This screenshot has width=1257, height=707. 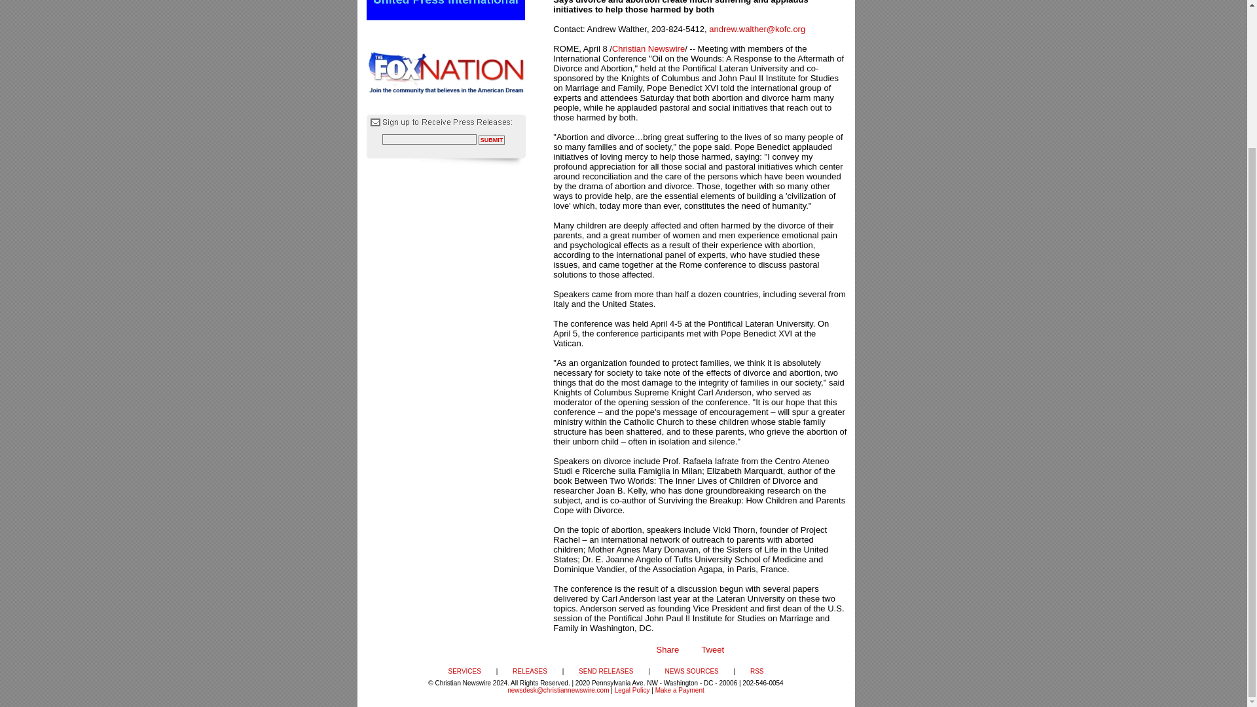 I want to click on RSS, so click(x=757, y=671).